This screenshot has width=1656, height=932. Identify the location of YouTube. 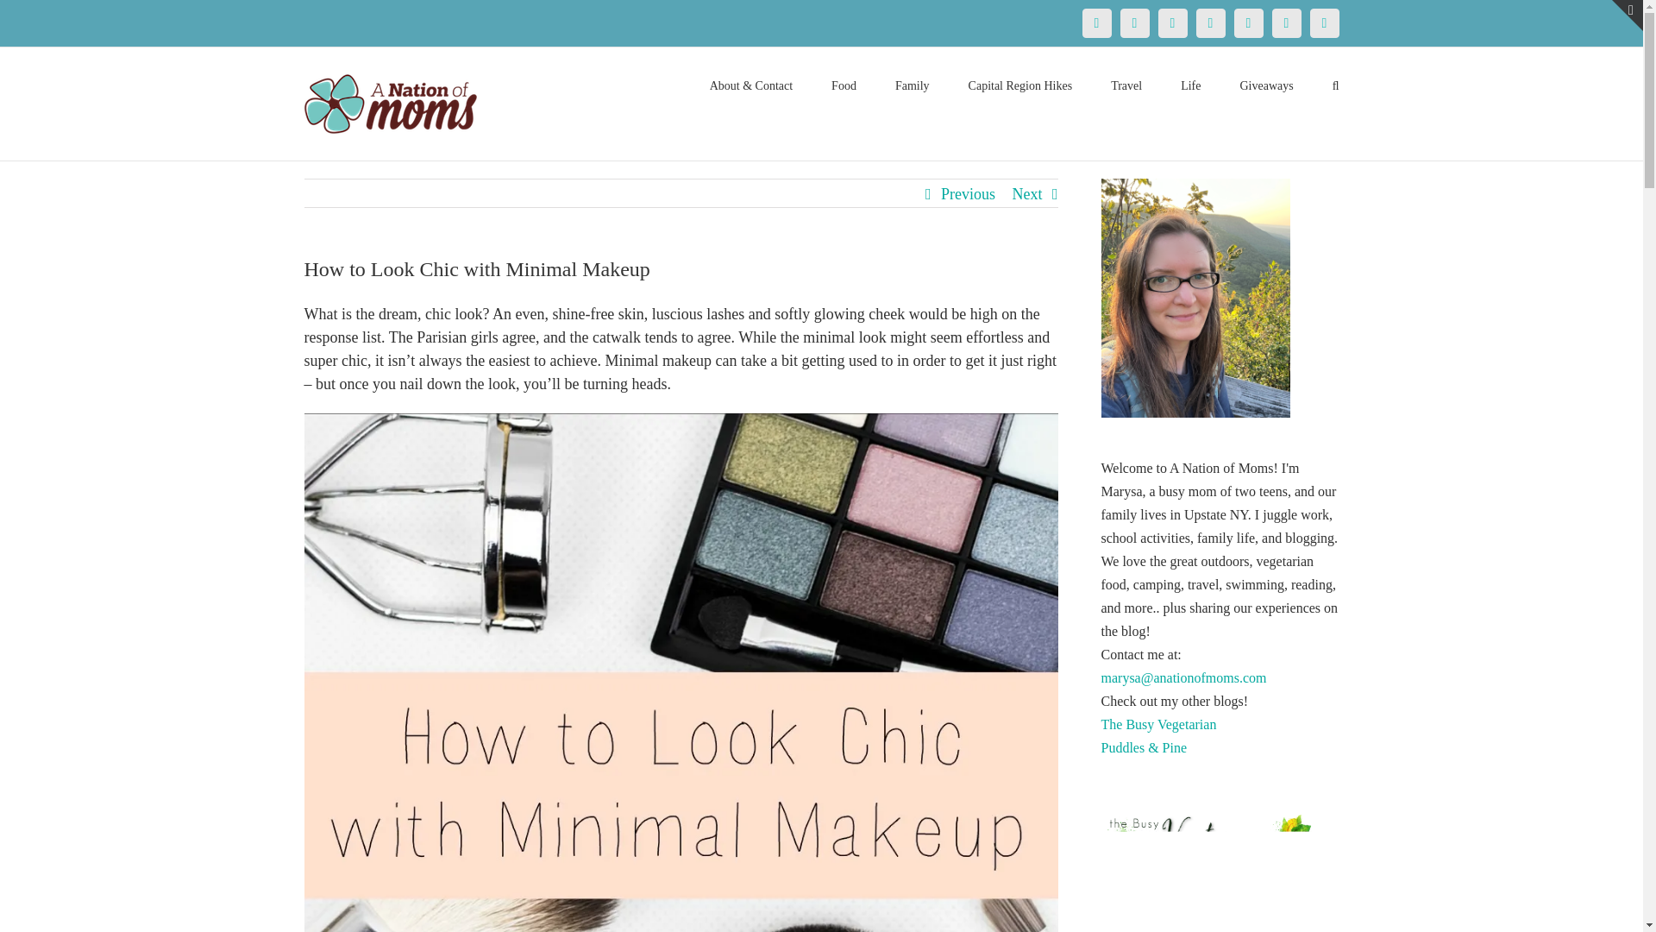
(1247, 22).